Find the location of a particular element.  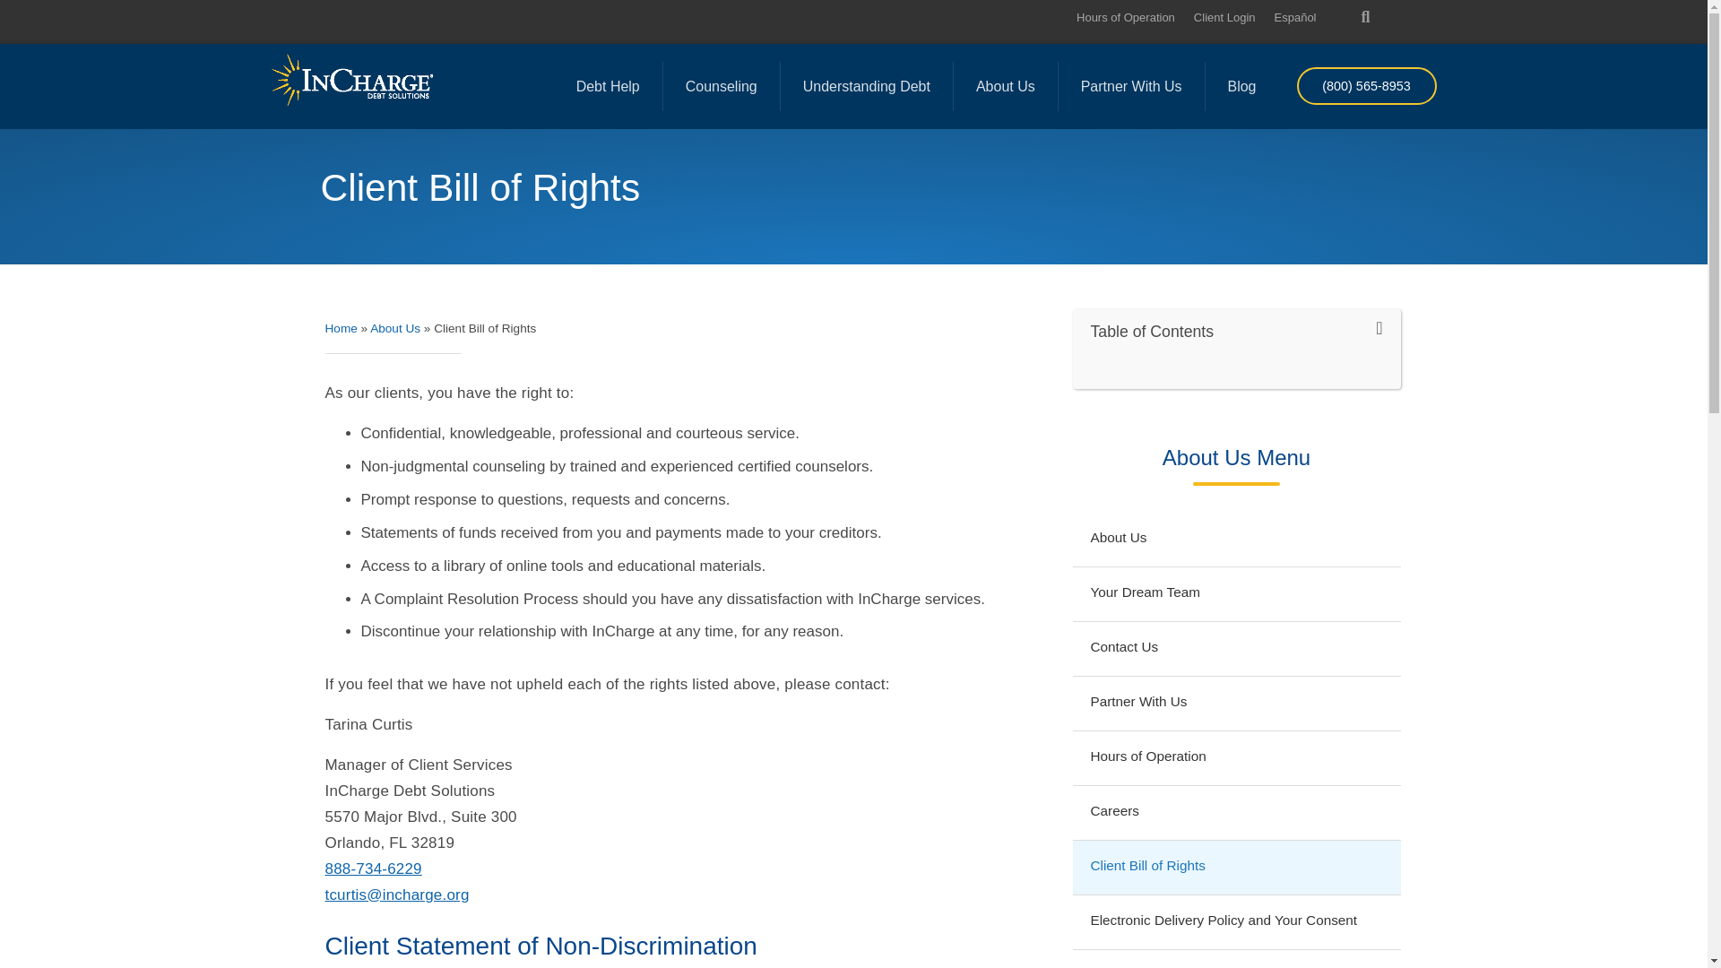

Counseling is located at coordinates (721, 86).